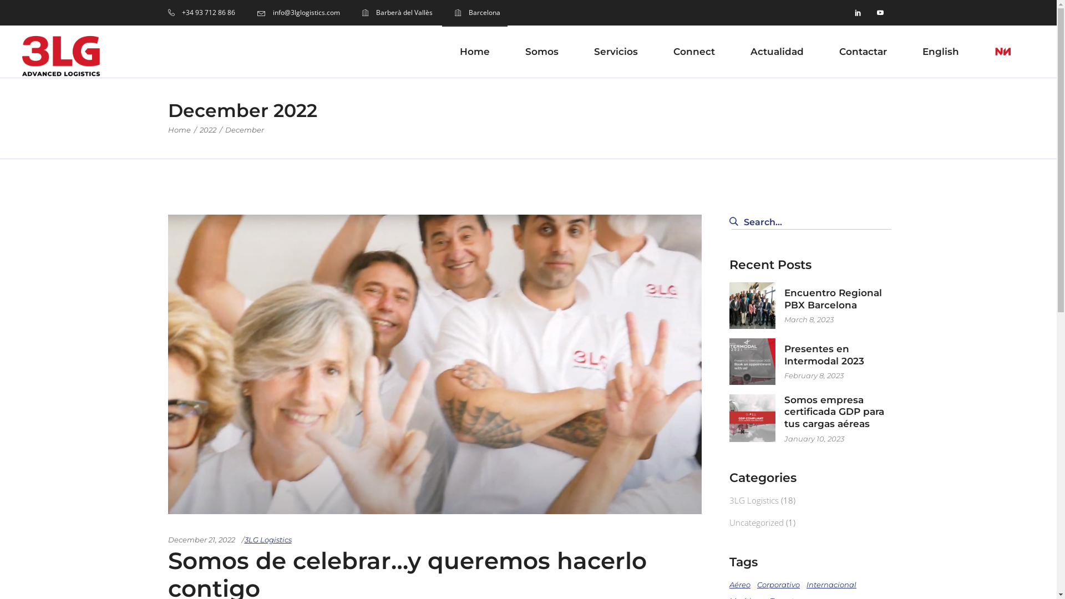 Image resolution: width=1065 pixels, height=599 pixels. I want to click on Internacional, so click(831, 585).